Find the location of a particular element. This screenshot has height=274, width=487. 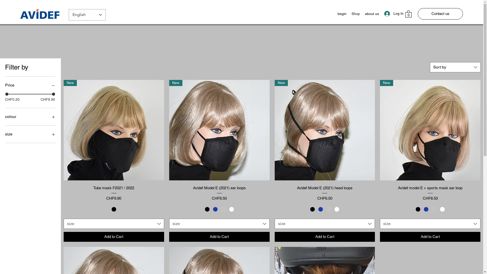

Price is located at coordinates (30, 85).